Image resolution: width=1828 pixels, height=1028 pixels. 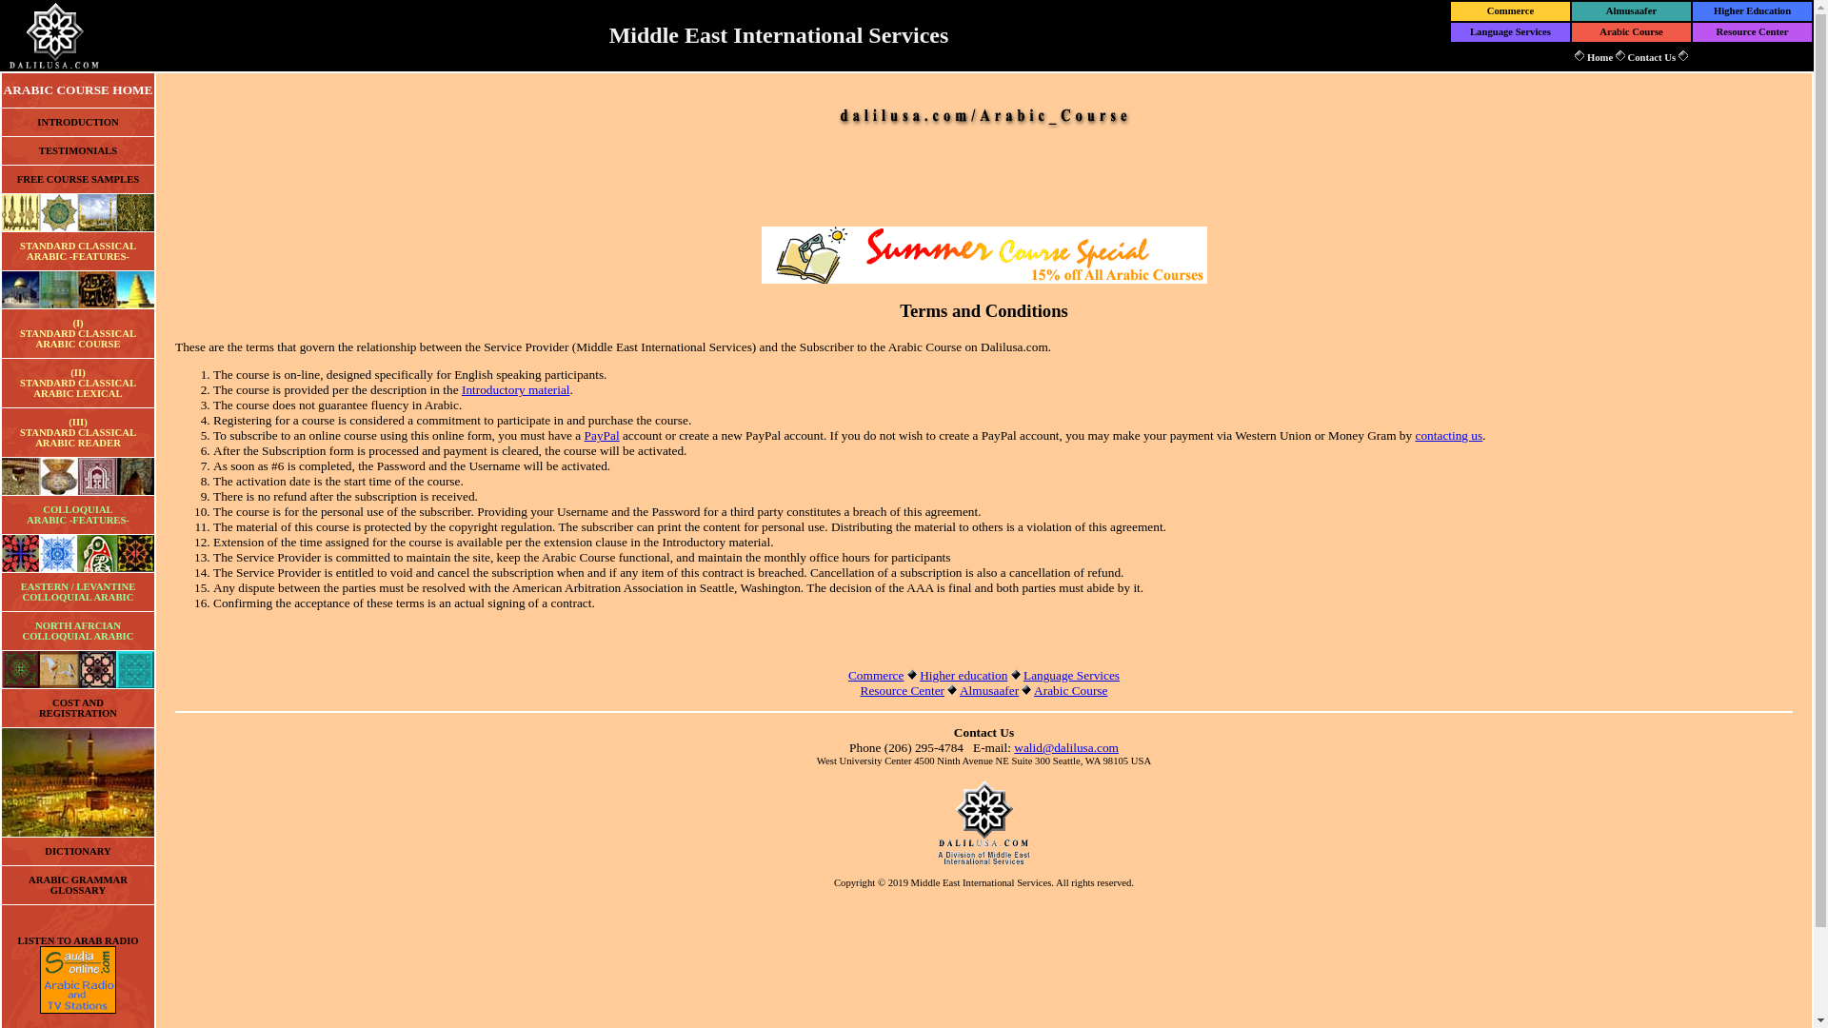 What do you see at coordinates (1599, 57) in the screenshot?
I see `Home` at bounding box center [1599, 57].